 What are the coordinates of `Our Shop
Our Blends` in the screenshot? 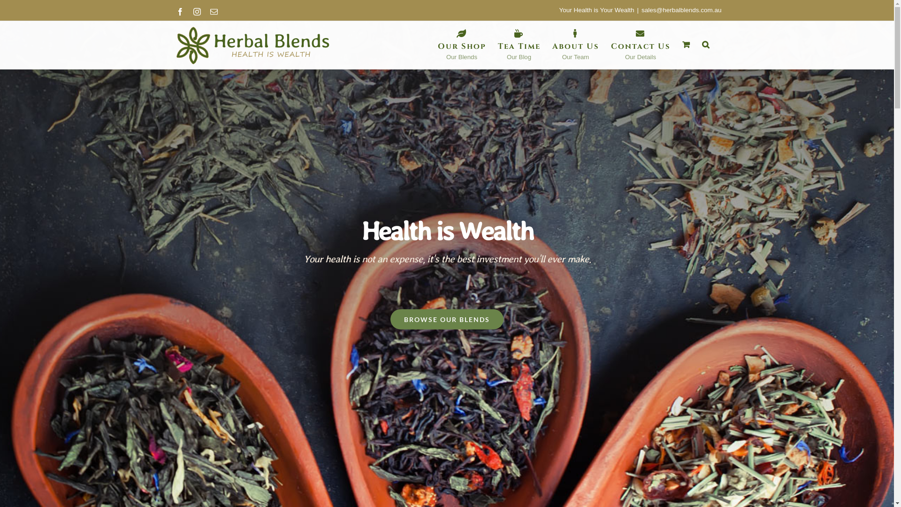 It's located at (462, 45).